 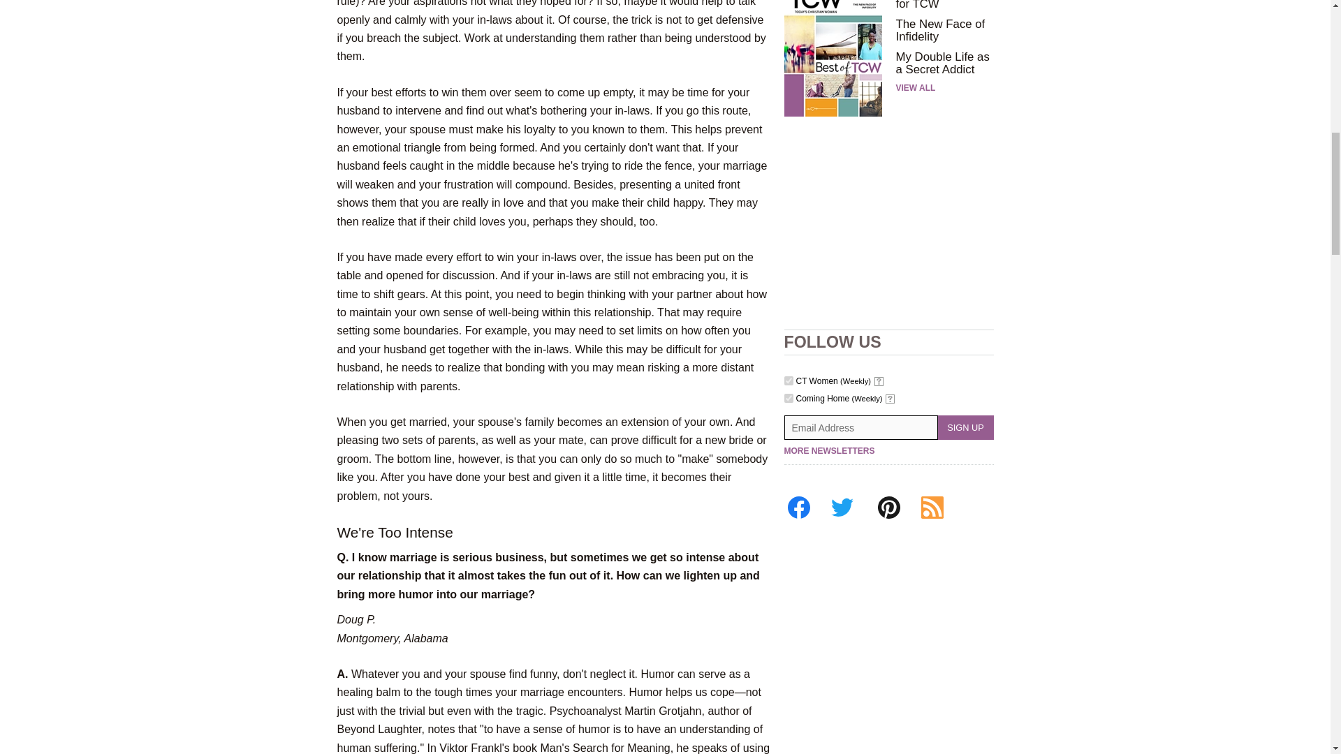 I want to click on Sign Up, so click(x=965, y=427).